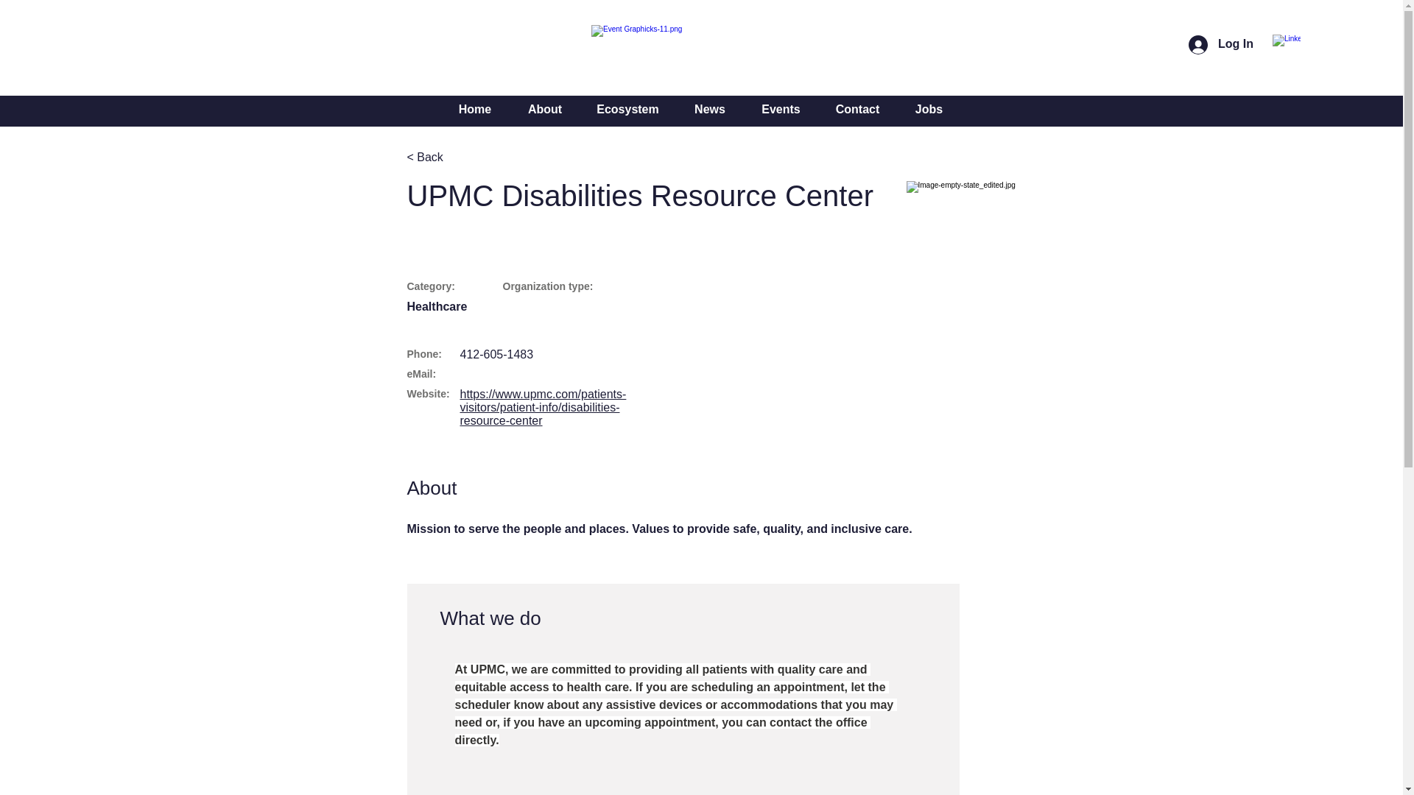 This screenshot has width=1414, height=795. Describe the element at coordinates (857, 109) in the screenshot. I see `Contact` at that location.